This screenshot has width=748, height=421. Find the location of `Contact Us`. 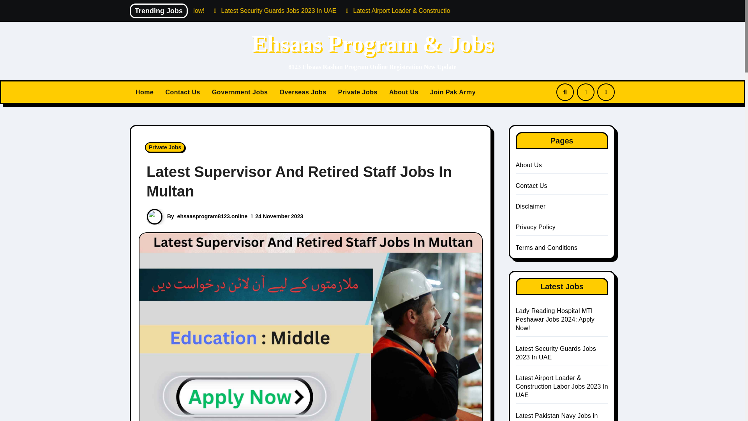

Contact Us is located at coordinates (182, 92).